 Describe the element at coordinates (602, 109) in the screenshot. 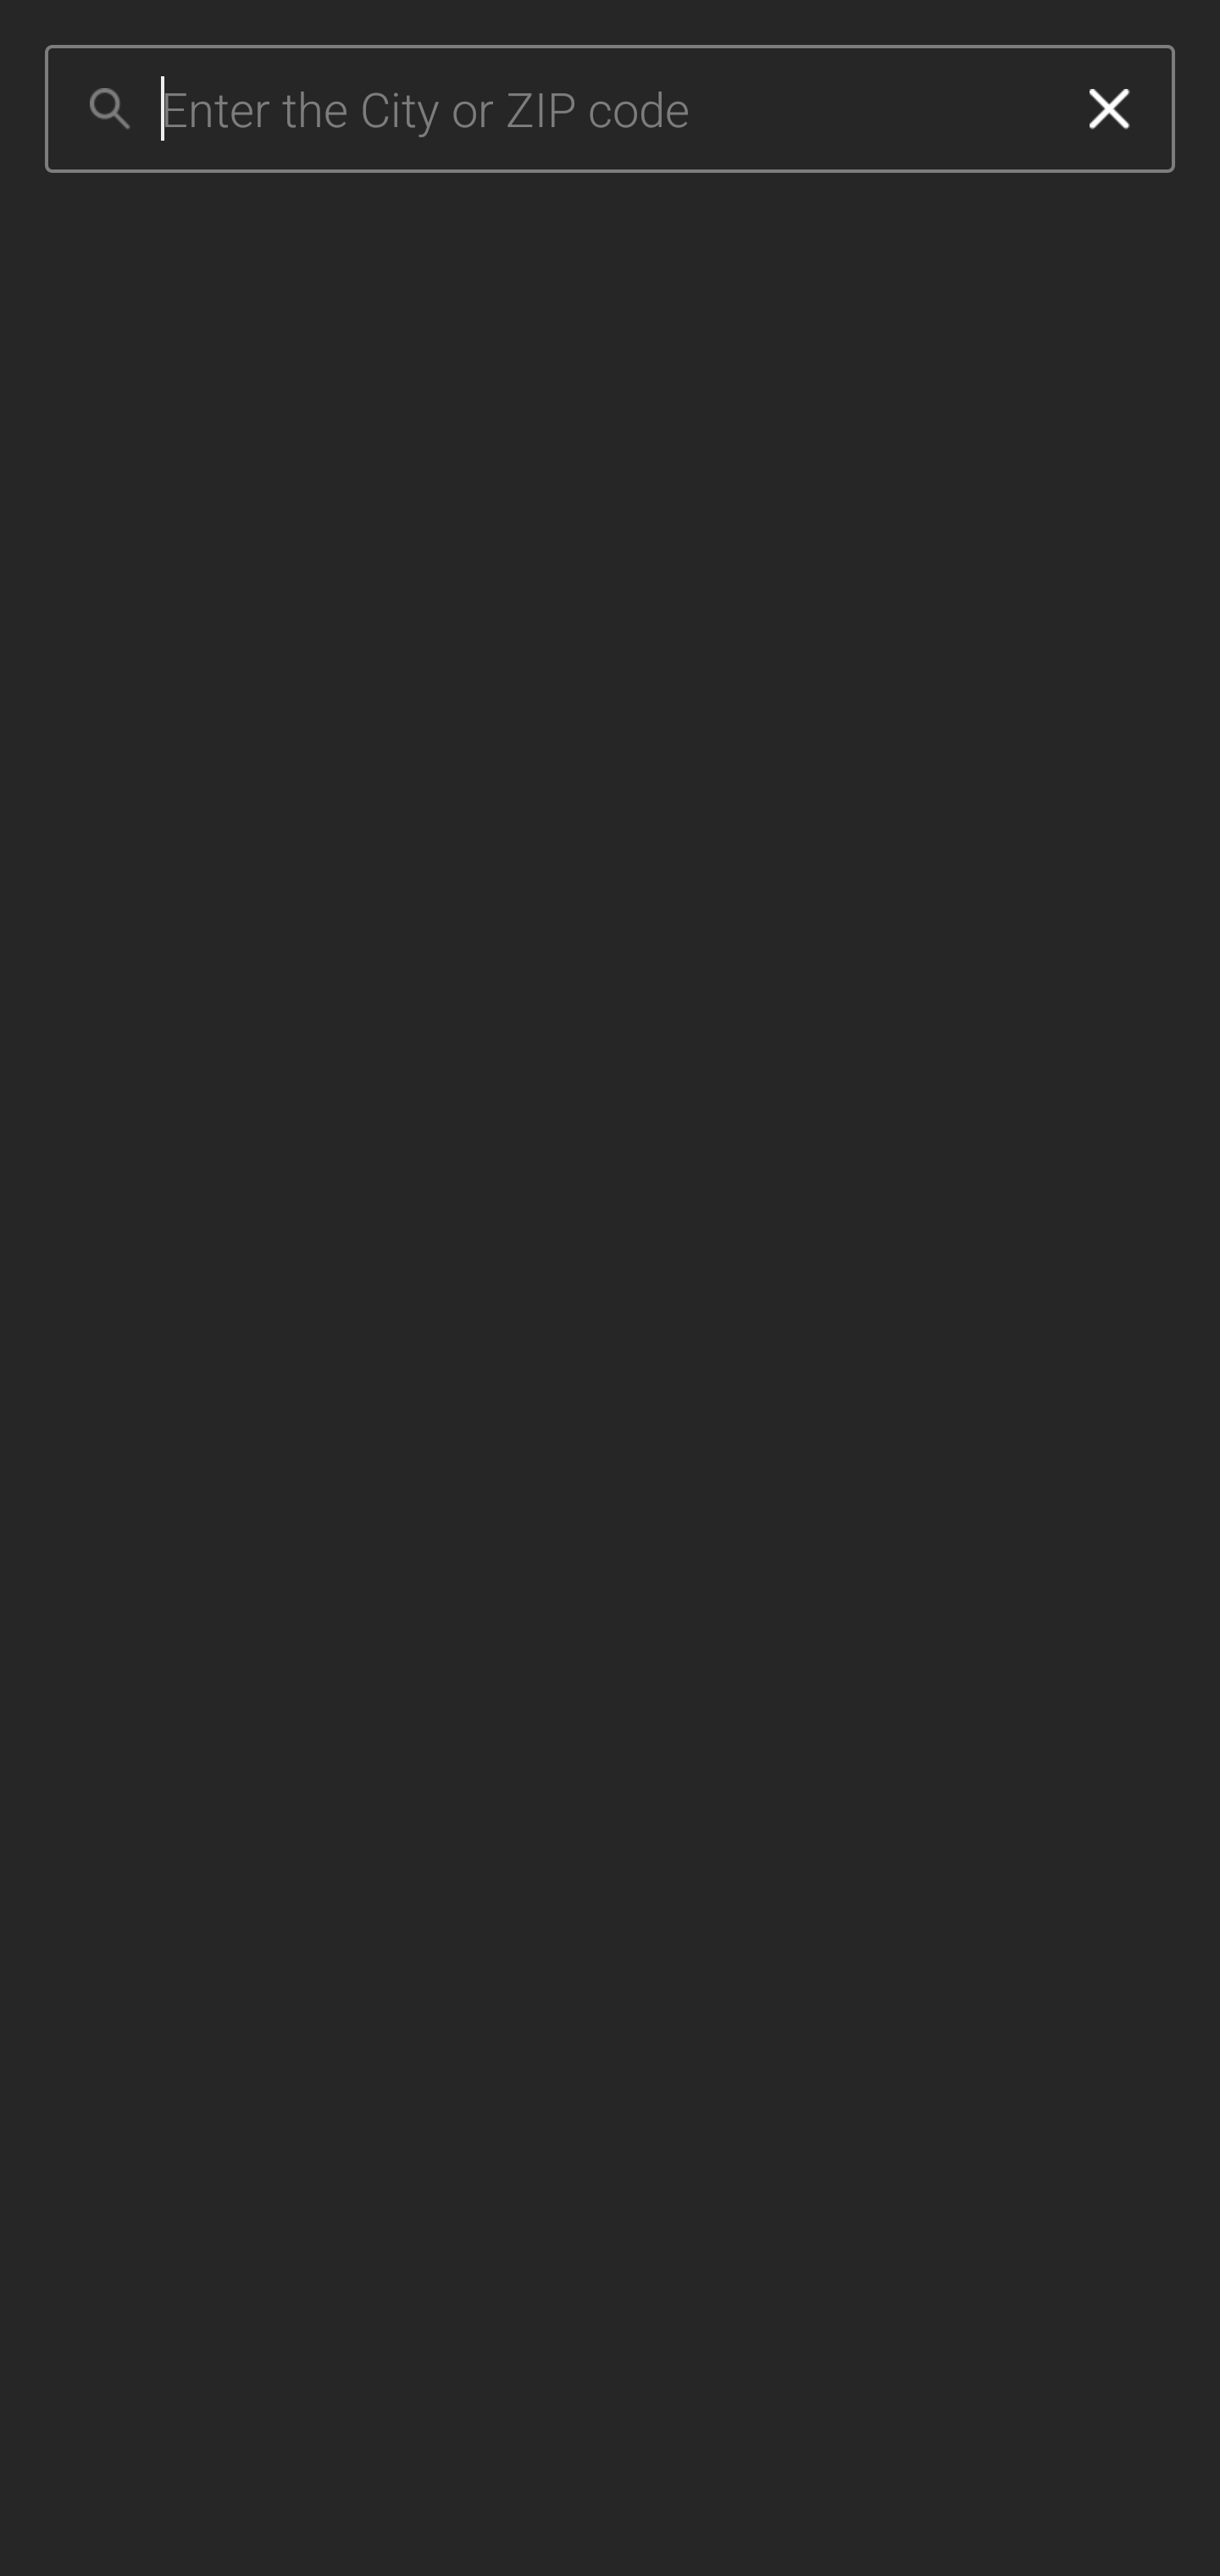

I see `Enter the City or ZIP code` at that location.